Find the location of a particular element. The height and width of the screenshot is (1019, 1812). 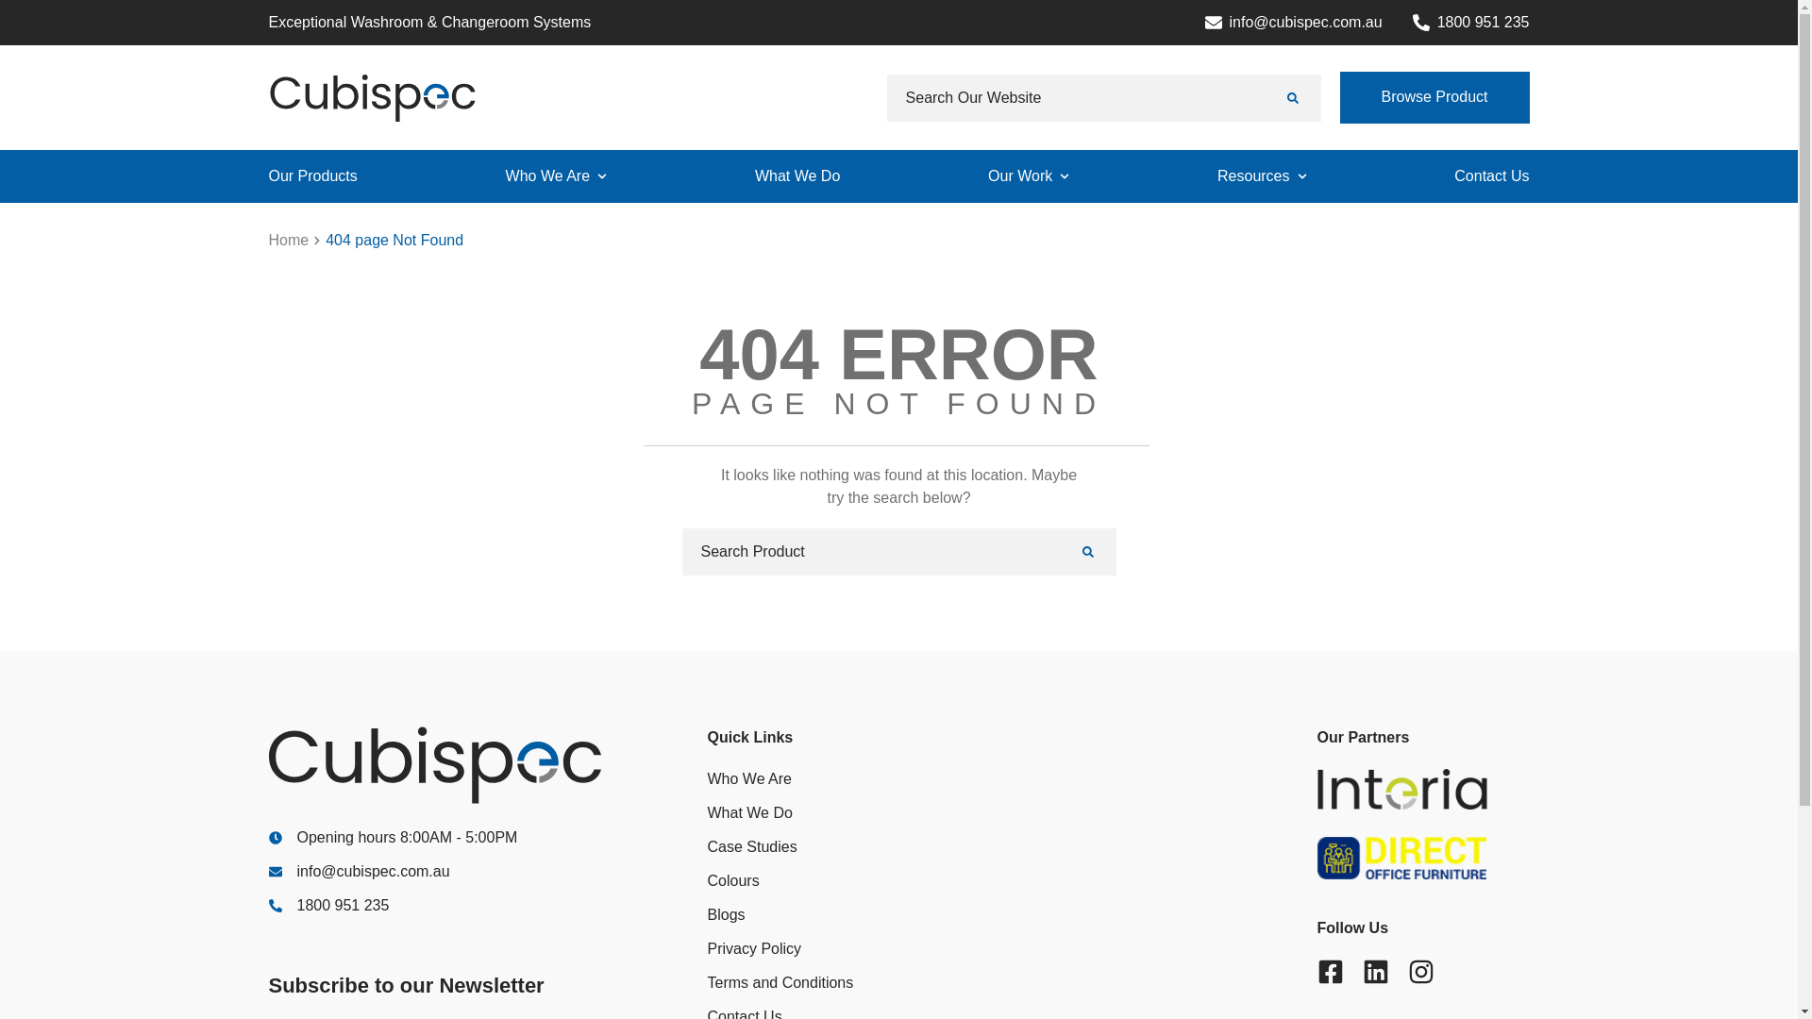

Instagram is located at coordinates (1421, 972).